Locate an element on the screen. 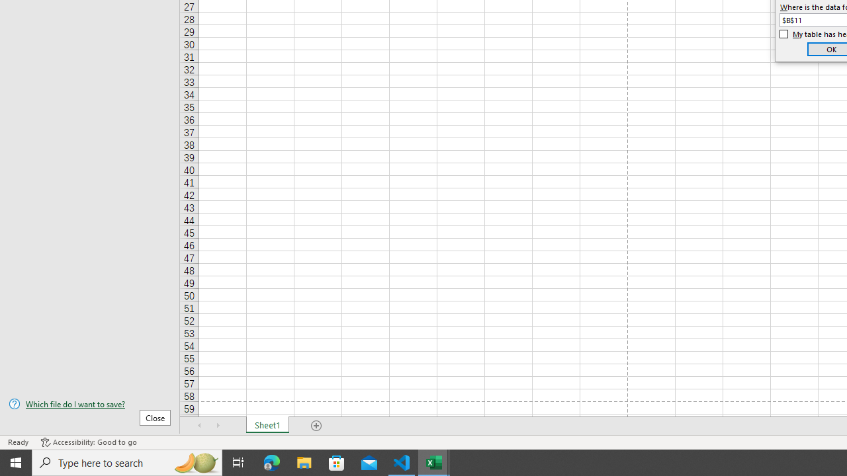 The width and height of the screenshot is (847, 476). Sheet1 is located at coordinates (267, 426).